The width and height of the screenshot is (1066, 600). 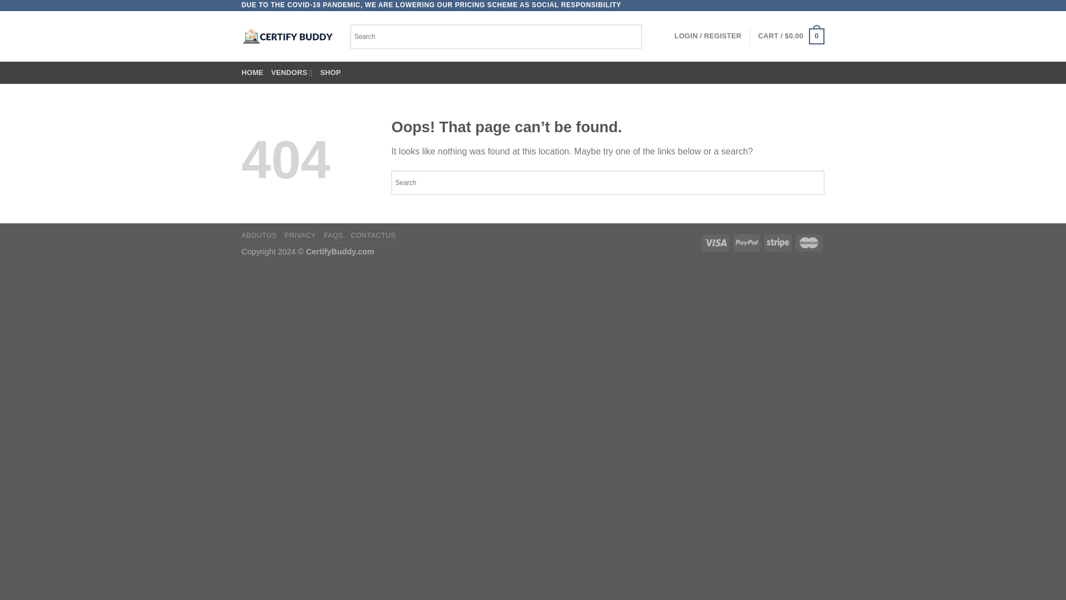 I want to click on CONTACTUS, so click(x=373, y=235).